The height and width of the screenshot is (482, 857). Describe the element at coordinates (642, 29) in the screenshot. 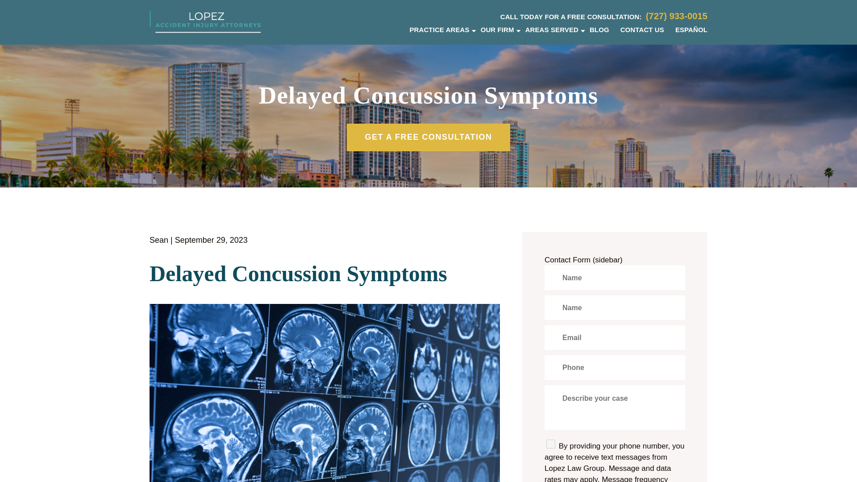

I see `CONTACT US` at that location.